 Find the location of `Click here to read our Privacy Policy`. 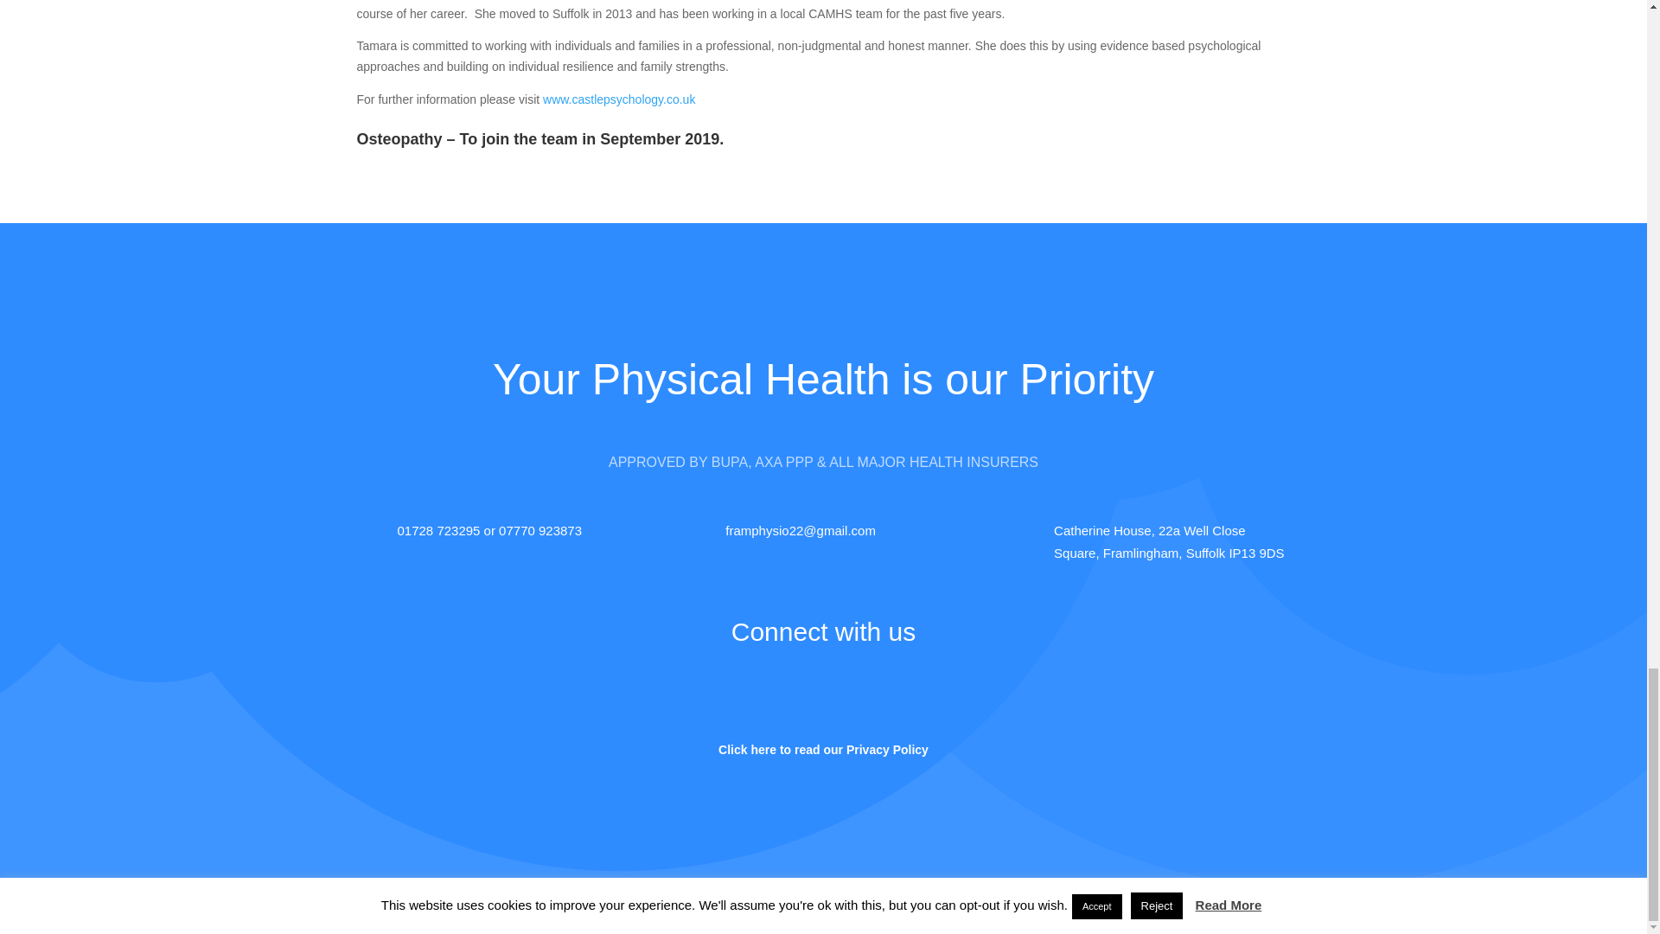

Click here to read our Privacy Policy is located at coordinates (823, 749).